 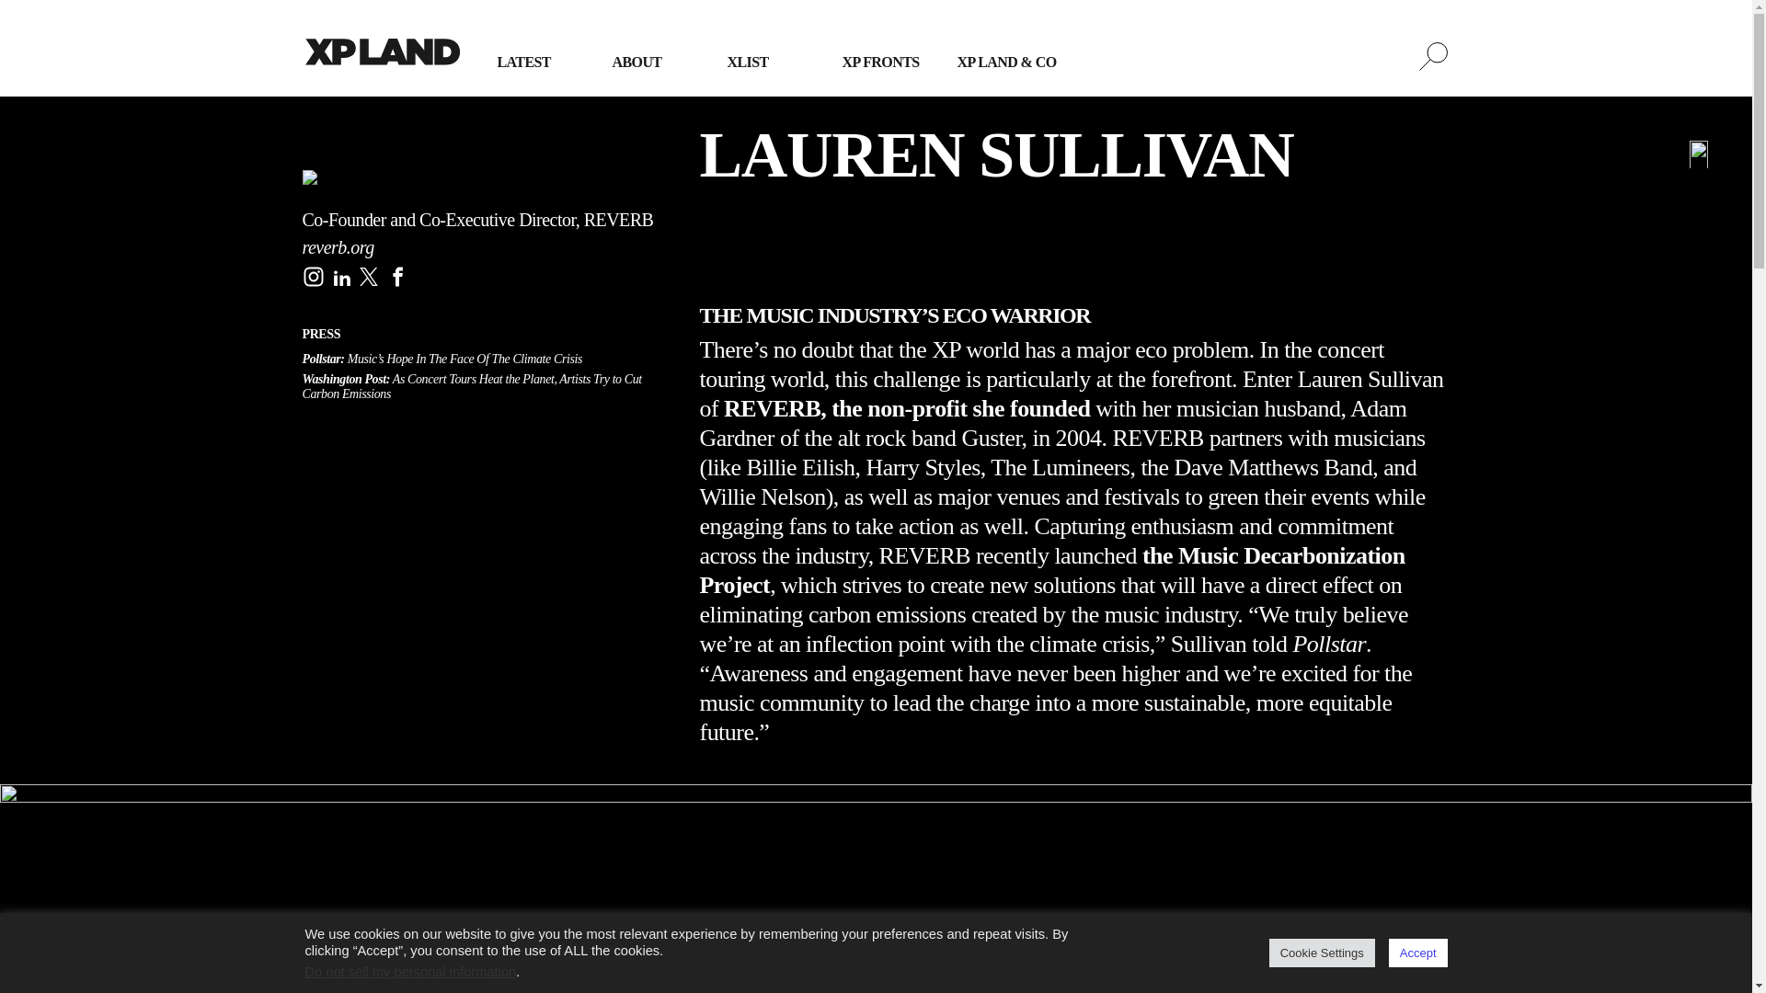 I want to click on LATEST, so click(x=523, y=62).